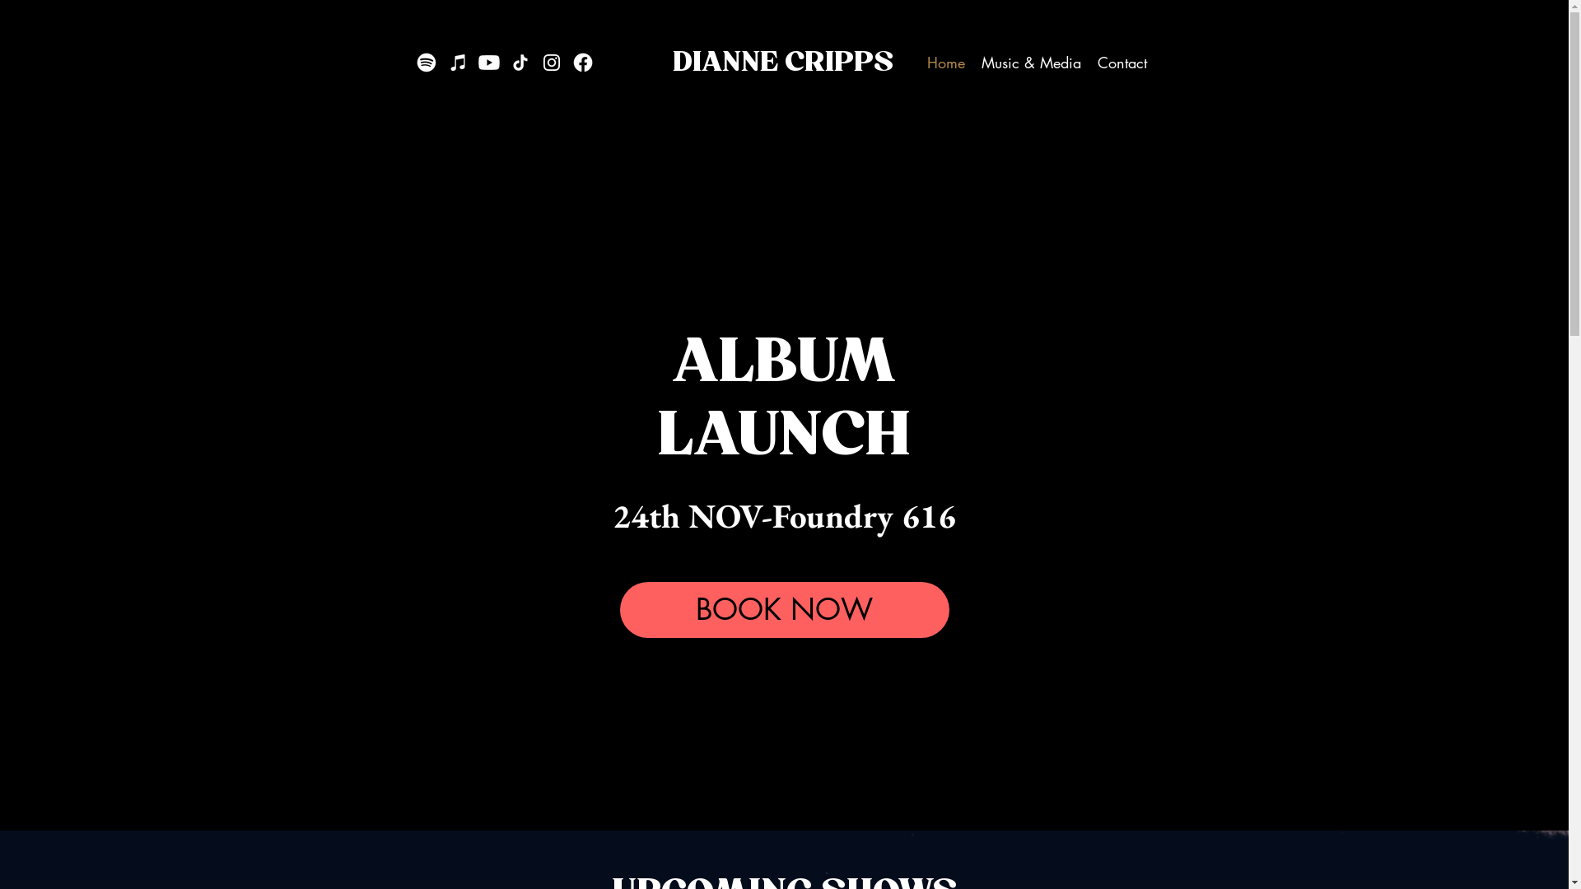 This screenshot has height=889, width=1581. What do you see at coordinates (946, 63) in the screenshot?
I see `Home` at bounding box center [946, 63].